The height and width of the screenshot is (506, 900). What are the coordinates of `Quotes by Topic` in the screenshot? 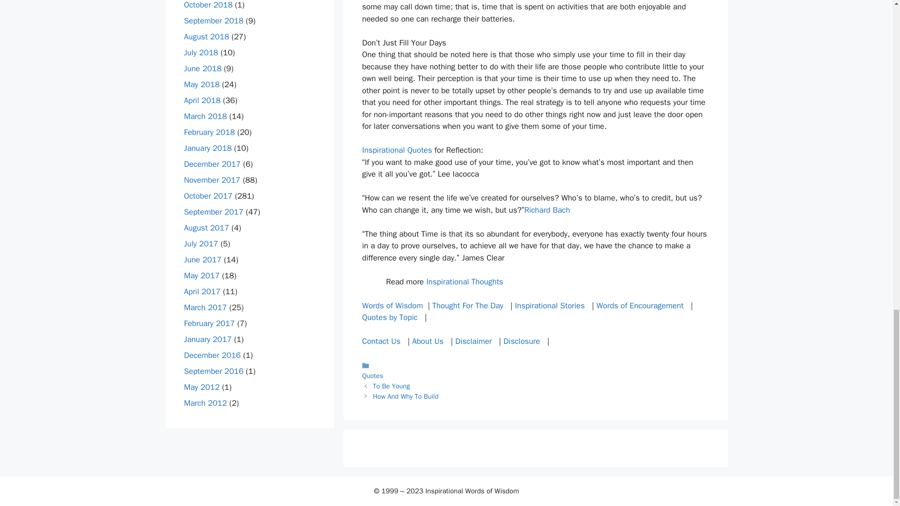 It's located at (389, 317).